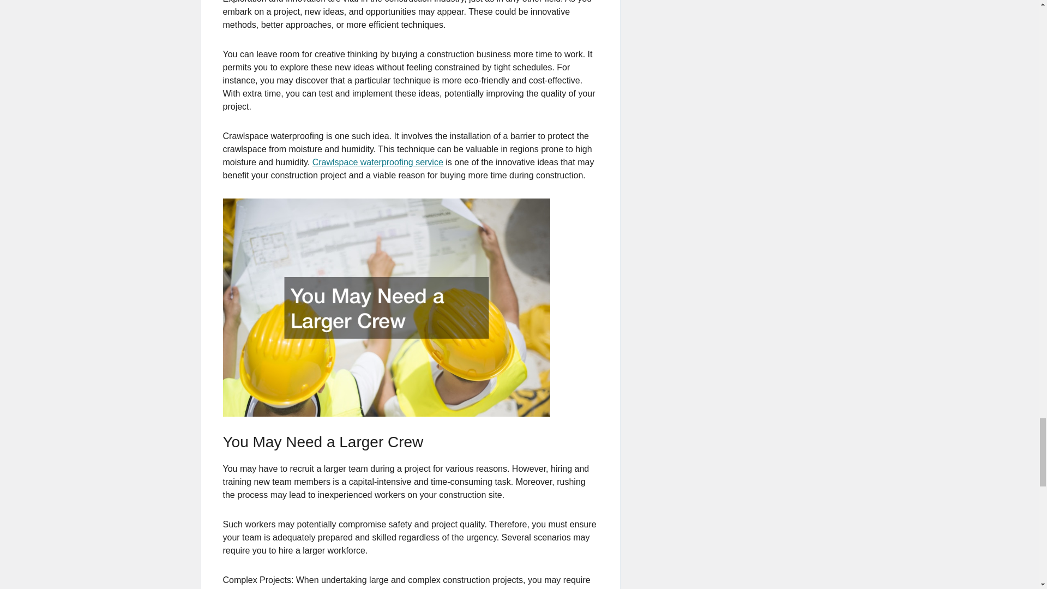 Image resolution: width=1047 pixels, height=589 pixels. I want to click on Crawlspace waterproofing service, so click(377, 162).